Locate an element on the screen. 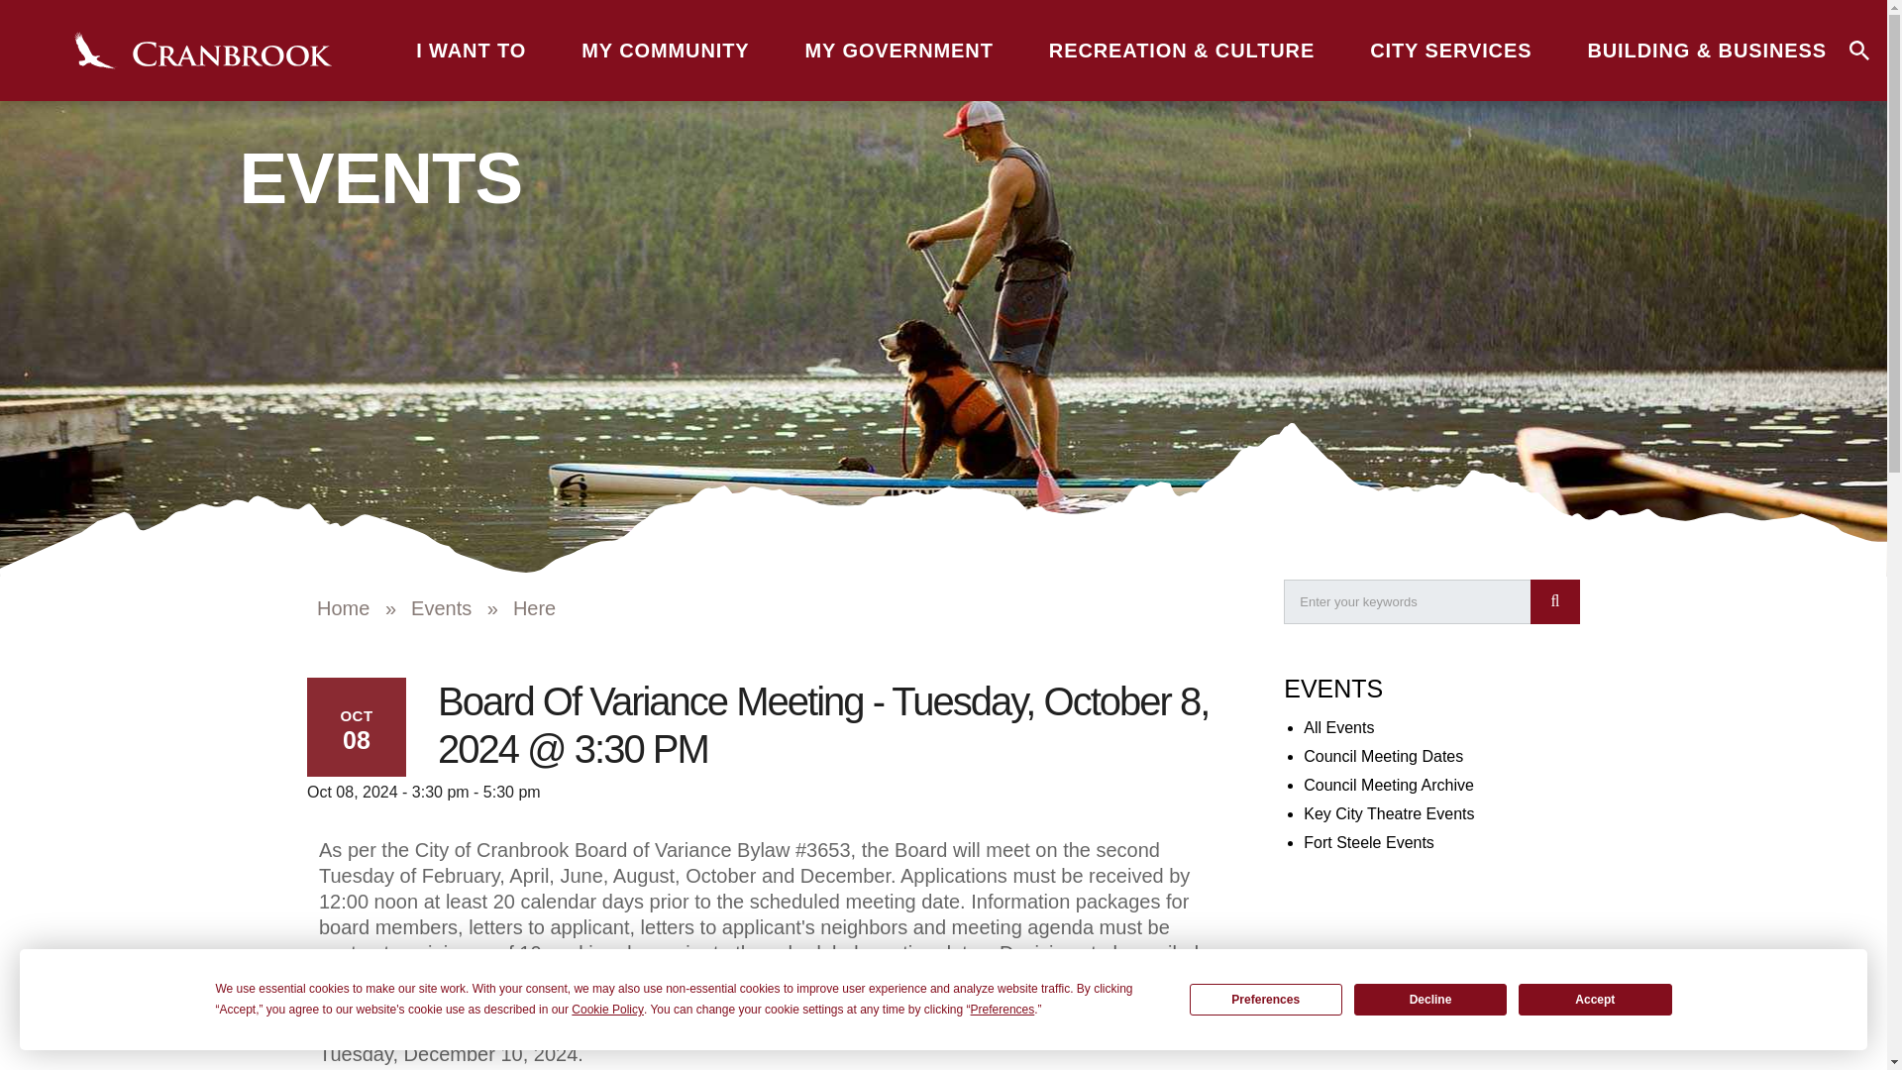 The height and width of the screenshot is (1070, 1902). I WANT TO is located at coordinates (472, 50).